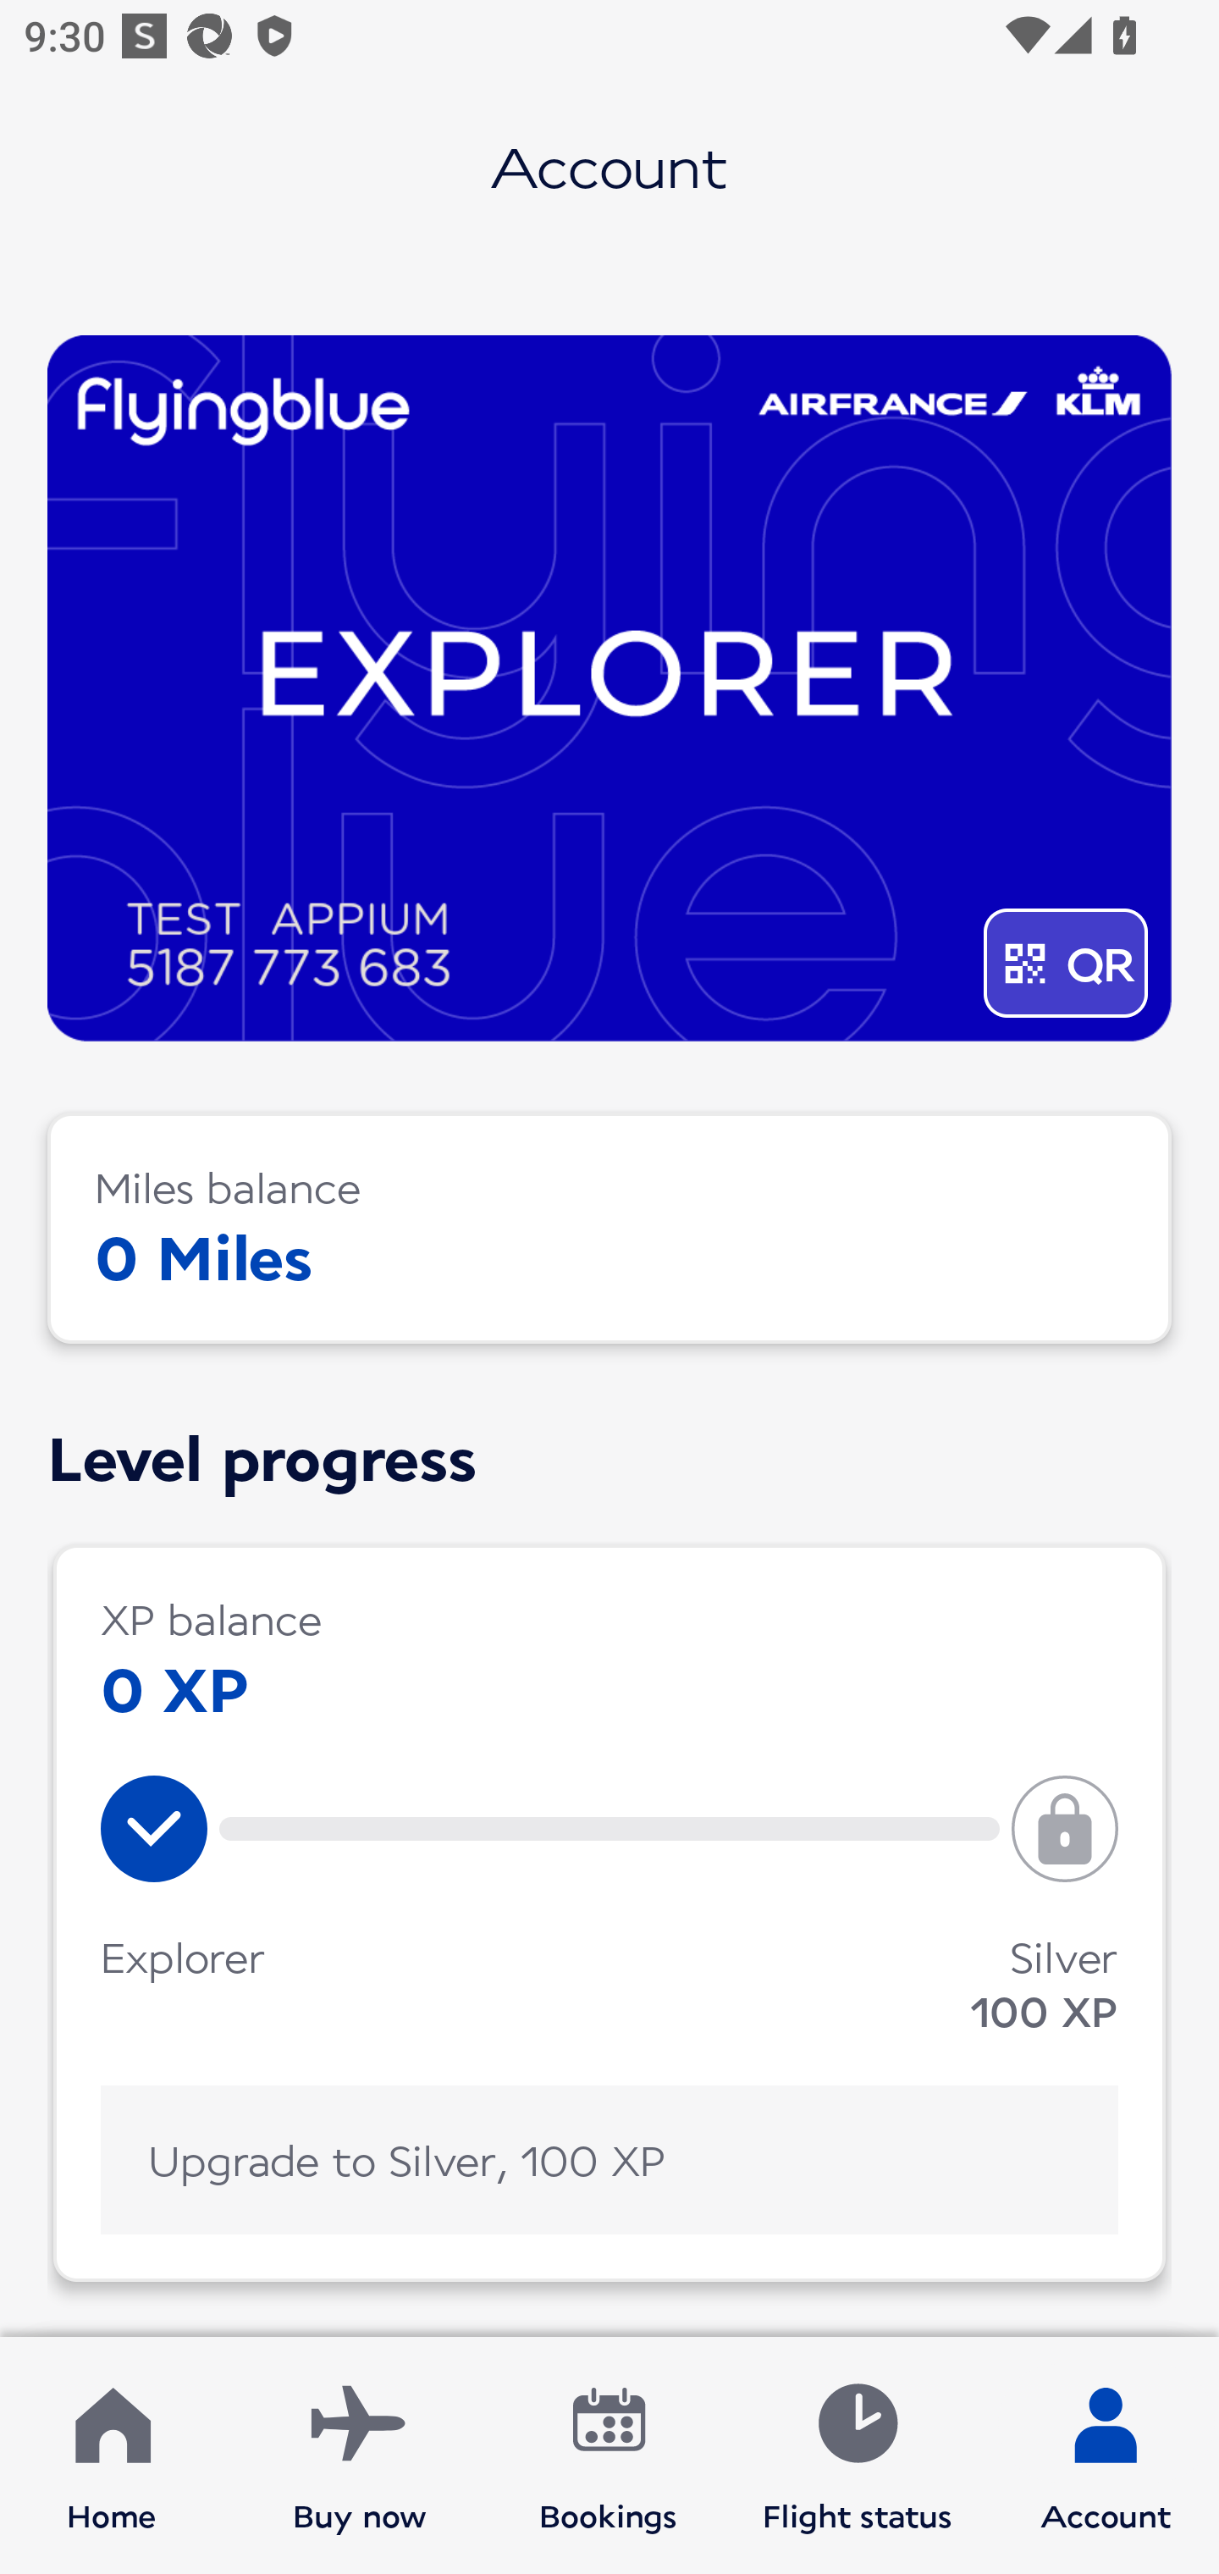 This screenshot has width=1219, height=2574. I want to click on Miles balance 0 Miles, so click(609, 1228).